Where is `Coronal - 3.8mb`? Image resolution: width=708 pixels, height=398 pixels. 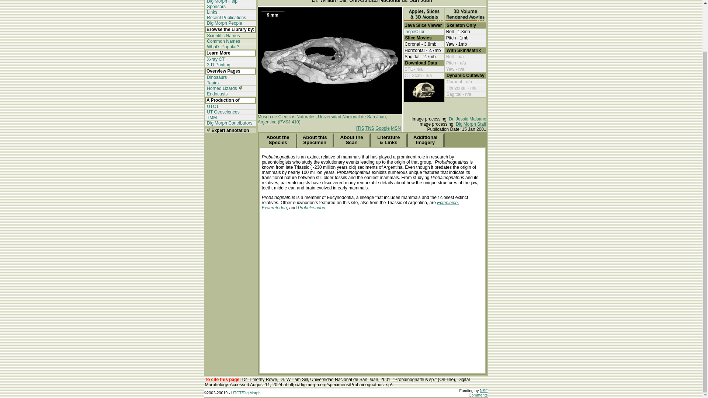 Coronal - 3.8mb is located at coordinates (420, 44).